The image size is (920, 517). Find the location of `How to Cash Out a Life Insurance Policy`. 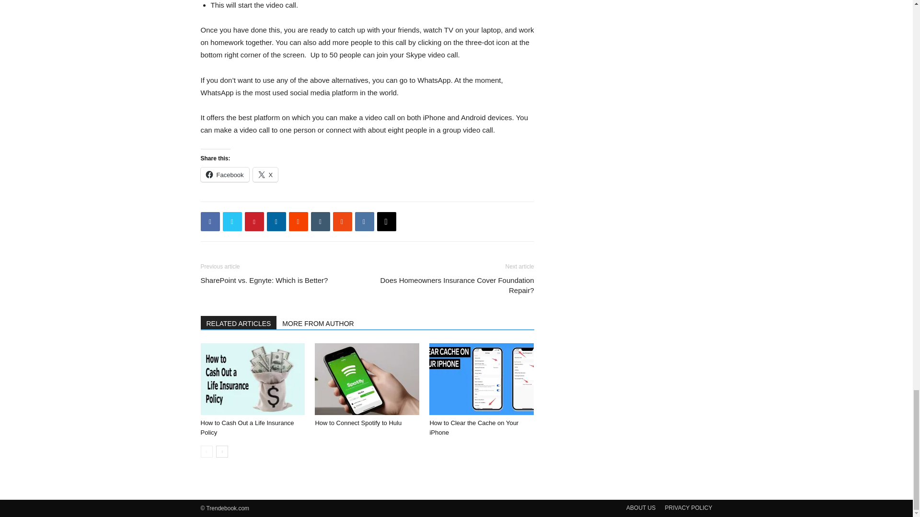

How to Cash Out a Life Insurance Policy is located at coordinates (247, 427).